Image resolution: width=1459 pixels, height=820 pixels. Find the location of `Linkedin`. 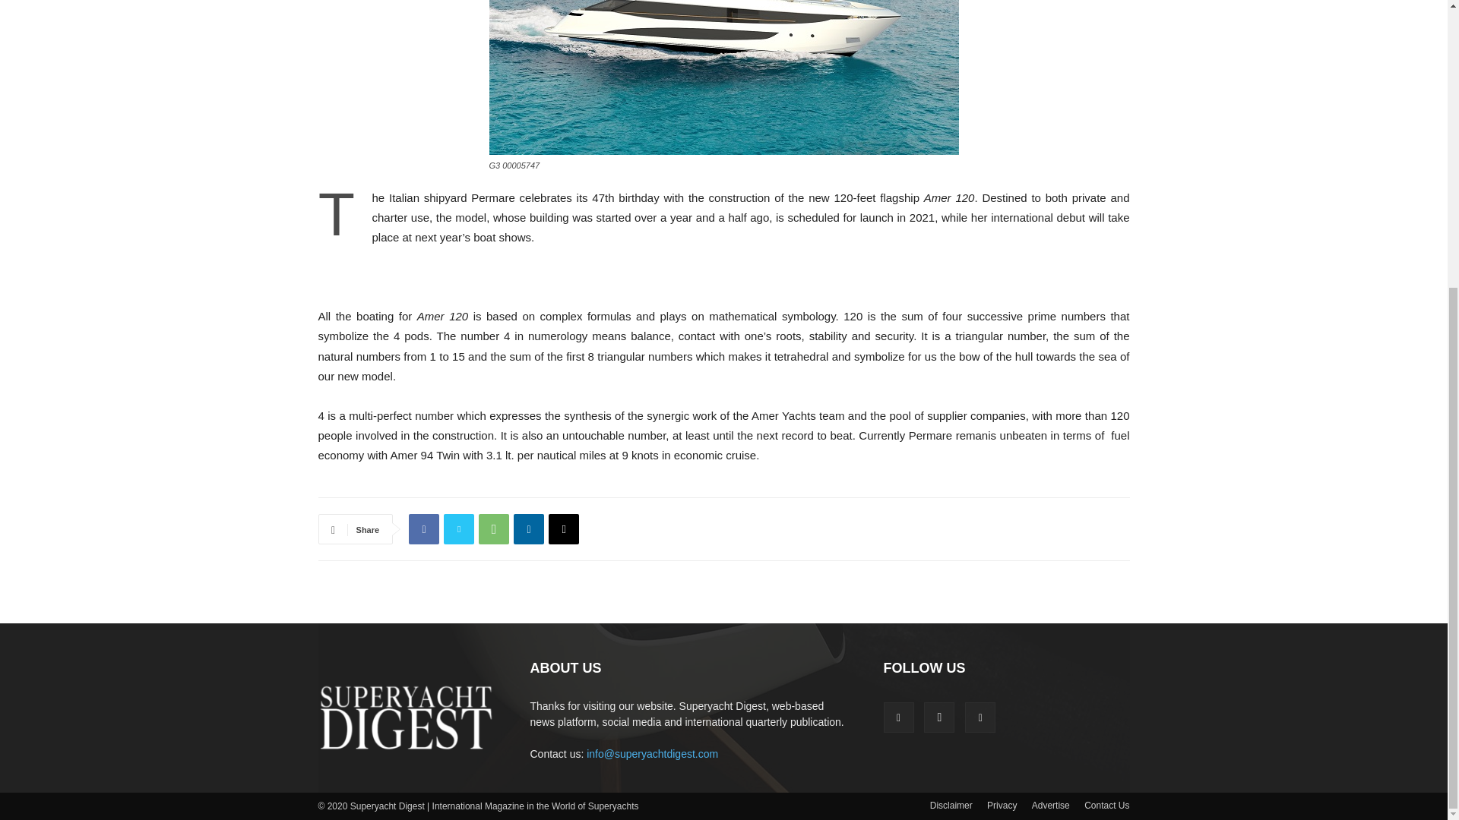

Linkedin is located at coordinates (529, 529).